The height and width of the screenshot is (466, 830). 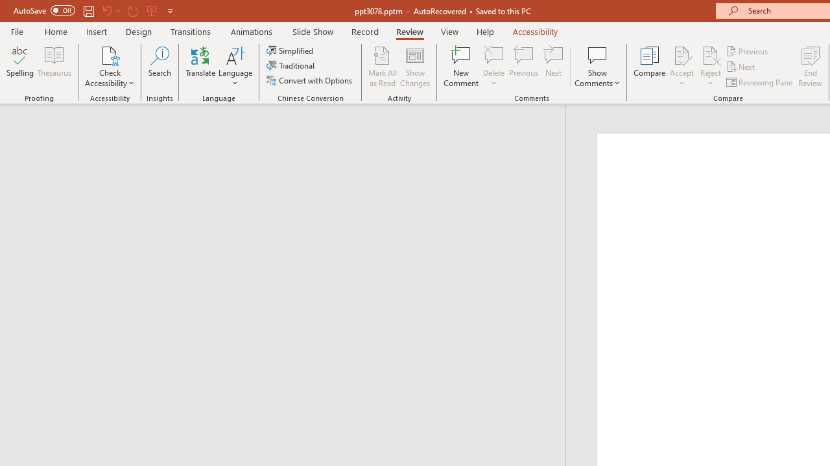 What do you see at coordinates (760, 82) in the screenshot?
I see `Reviewing Pane` at bounding box center [760, 82].